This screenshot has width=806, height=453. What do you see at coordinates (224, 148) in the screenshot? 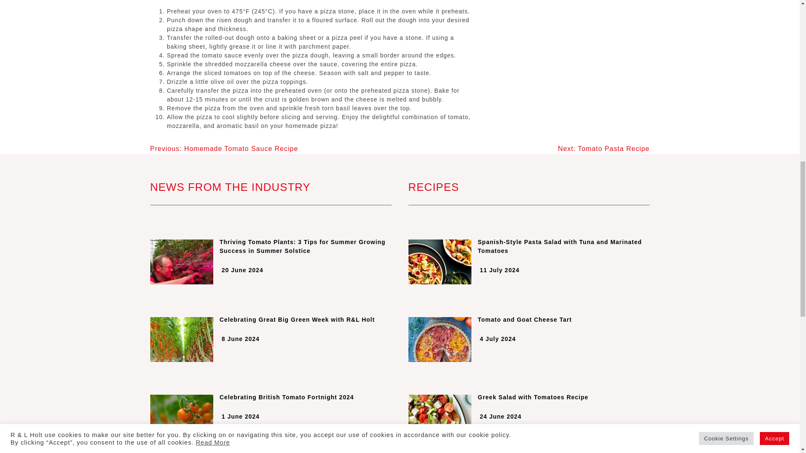
I see `Previous: Homemade Tomato Sauce Recipe` at bounding box center [224, 148].